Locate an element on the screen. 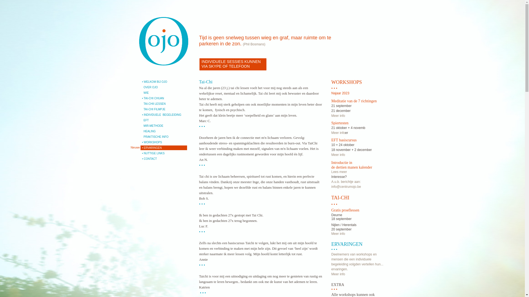 This screenshot has width=529, height=297. Meer info is located at coordinates (338, 234).